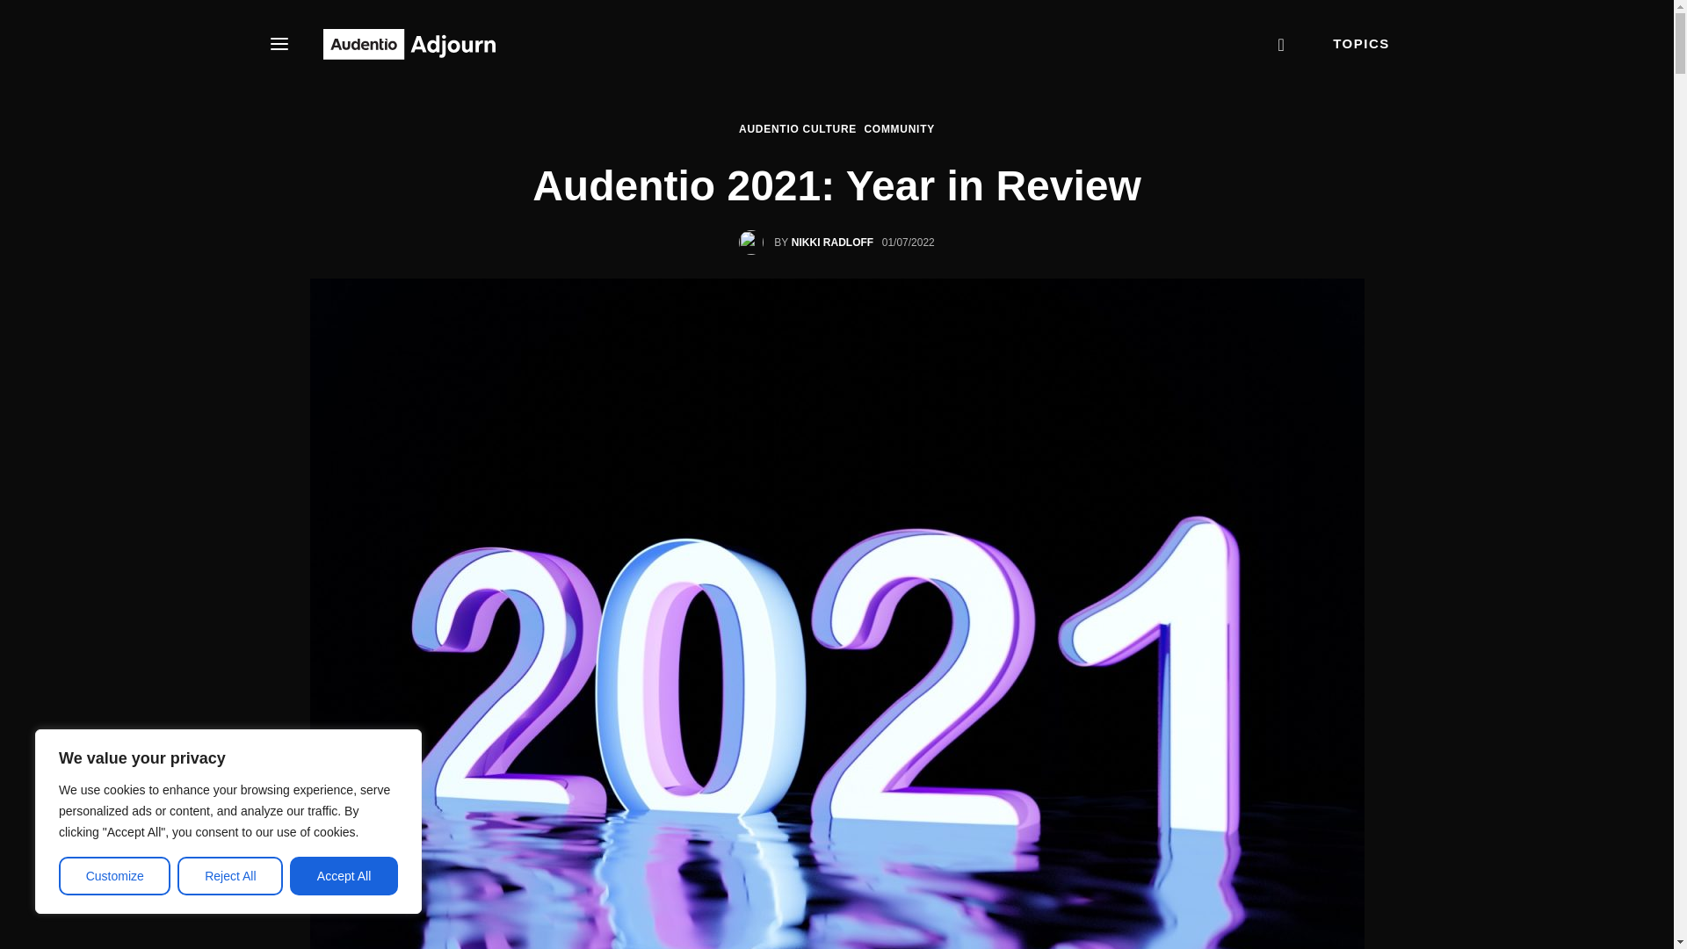  What do you see at coordinates (114, 876) in the screenshot?
I see `Customize` at bounding box center [114, 876].